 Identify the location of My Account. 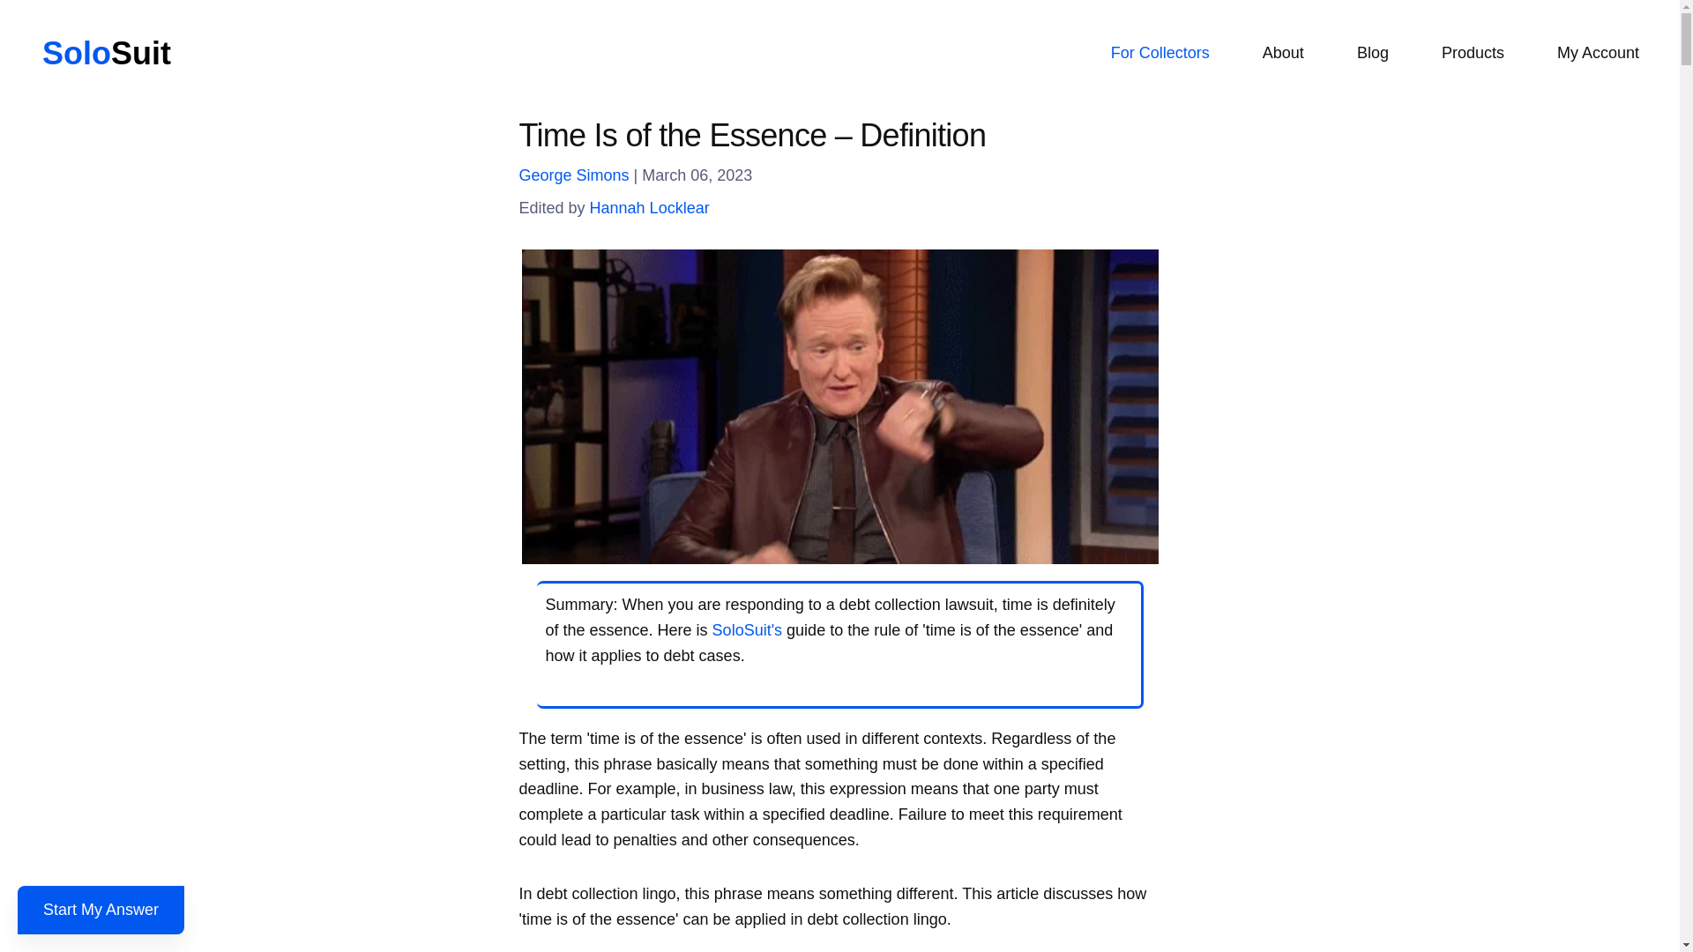
(1598, 53).